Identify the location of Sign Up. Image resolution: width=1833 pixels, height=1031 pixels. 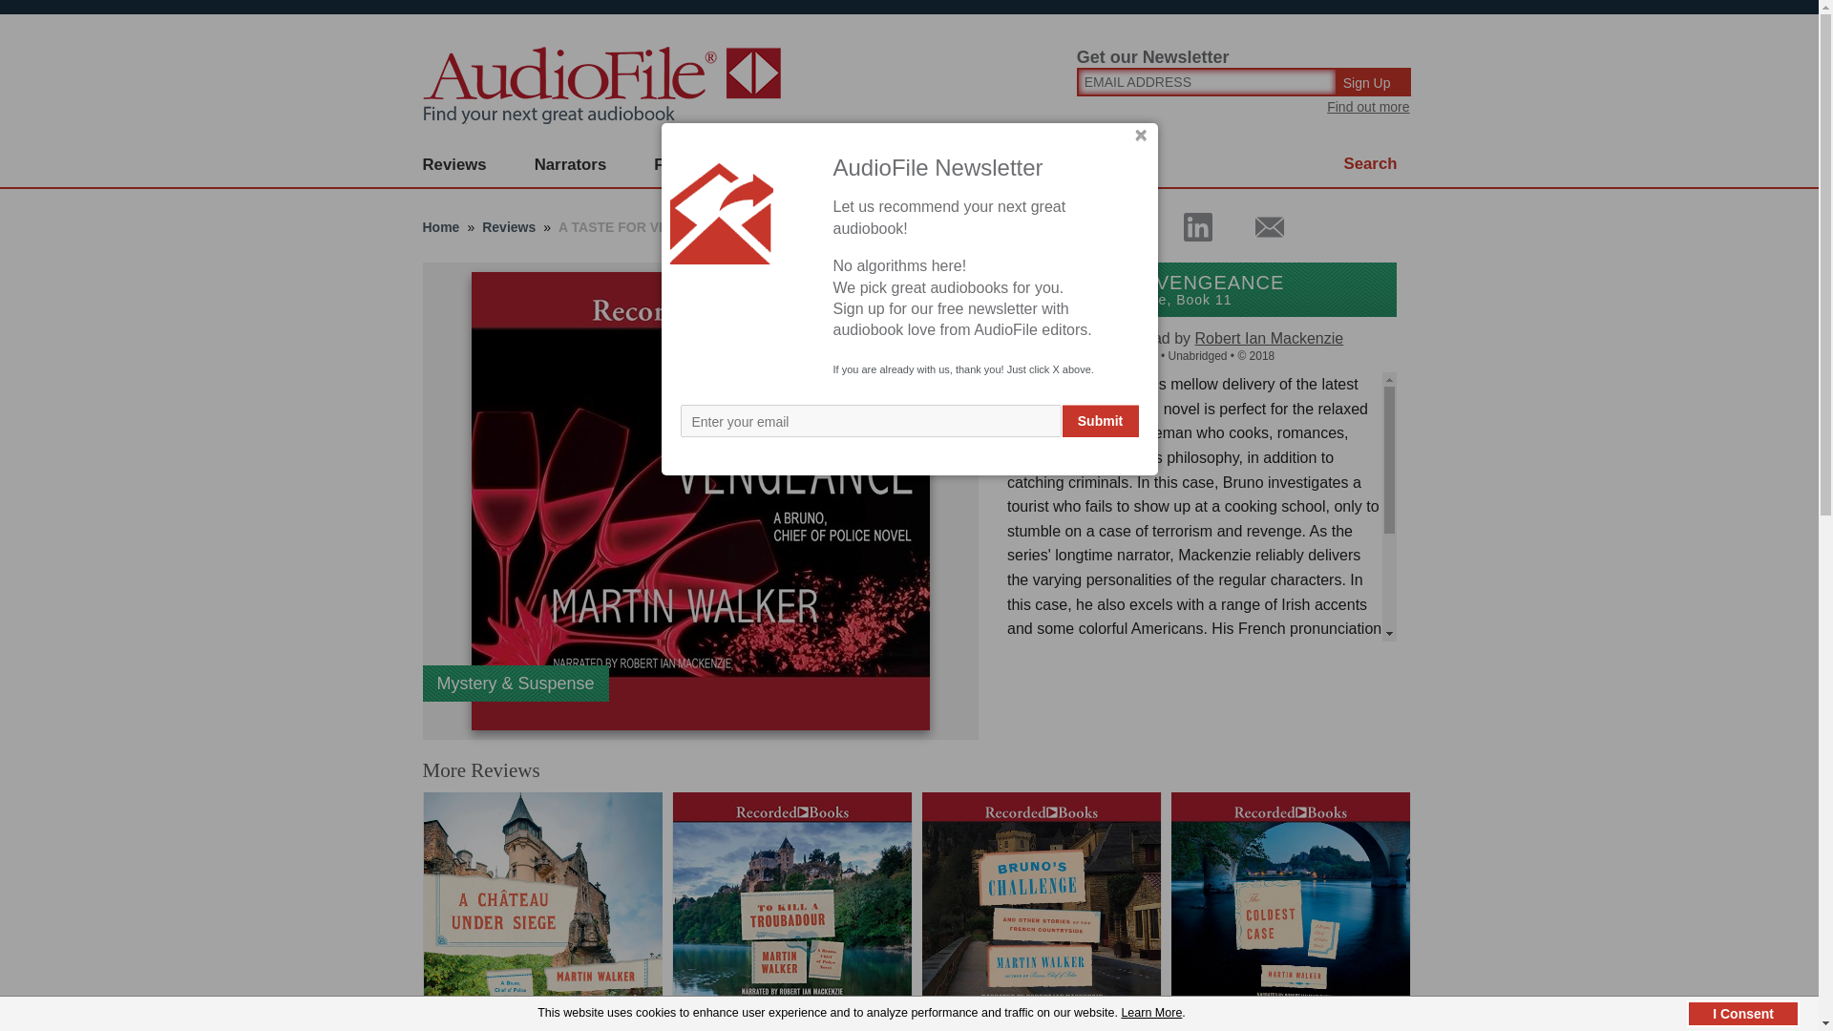
(1375, 82).